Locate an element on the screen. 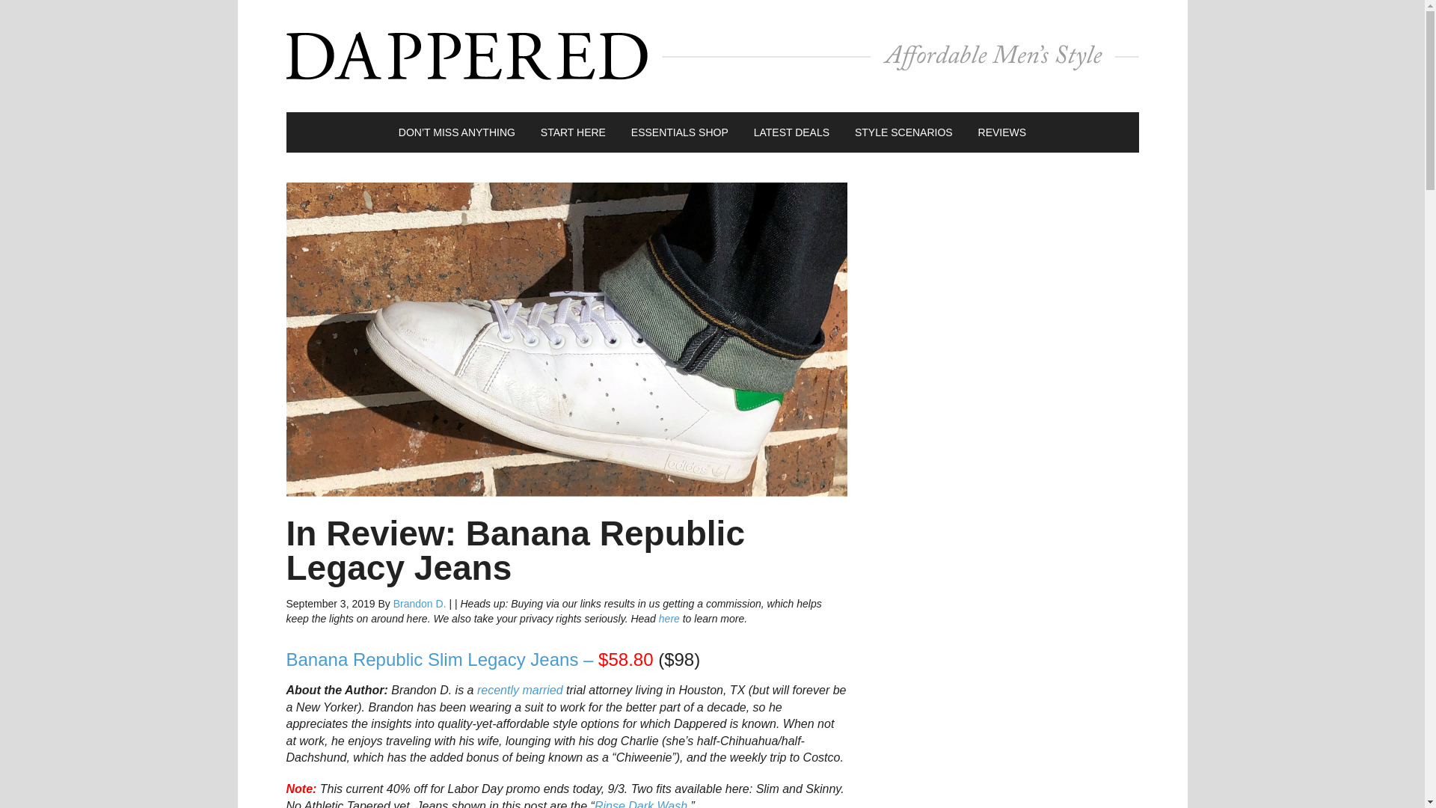 The height and width of the screenshot is (808, 1436). ESSENTIALS SHOP is located at coordinates (679, 132).